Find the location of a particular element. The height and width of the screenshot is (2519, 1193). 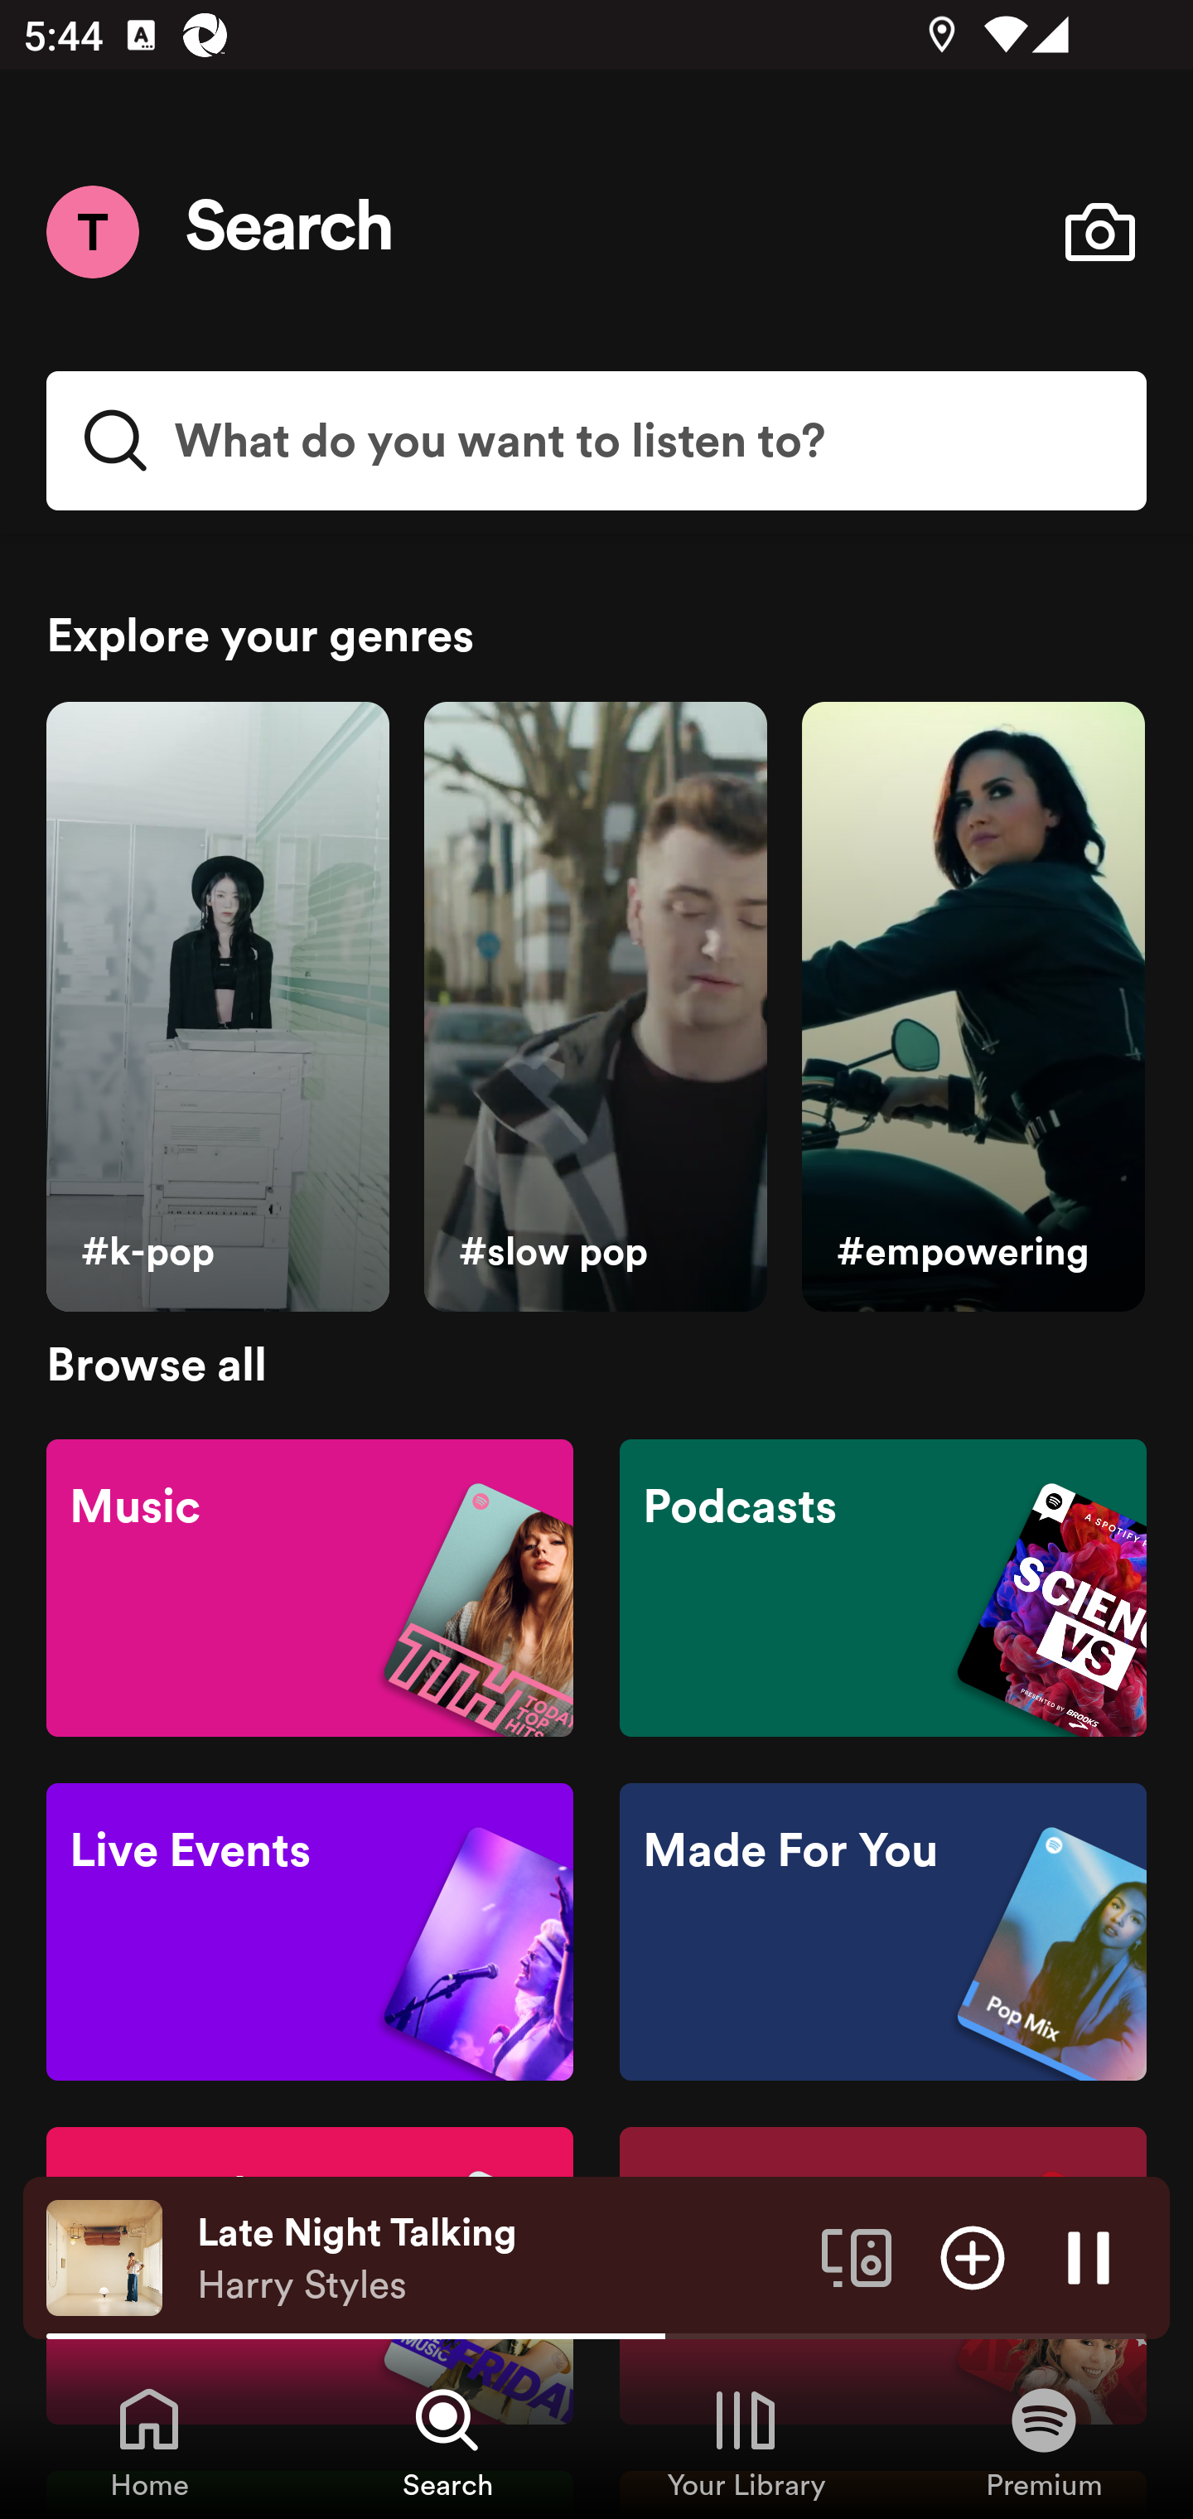

Podcasts is located at coordinates (882, 1586).